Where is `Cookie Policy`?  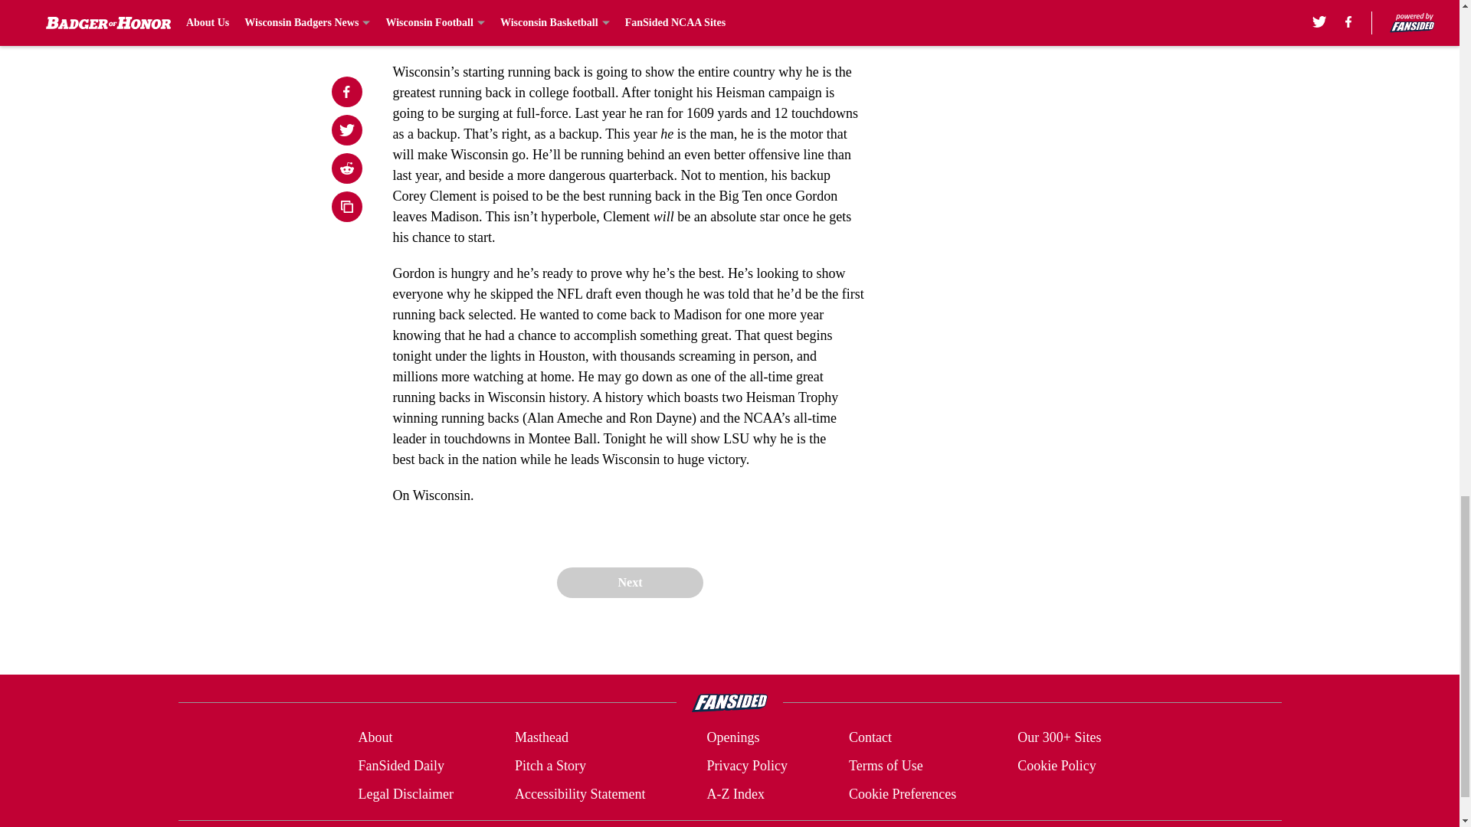 Cookie Policy is located at coordinates (1057, 766).